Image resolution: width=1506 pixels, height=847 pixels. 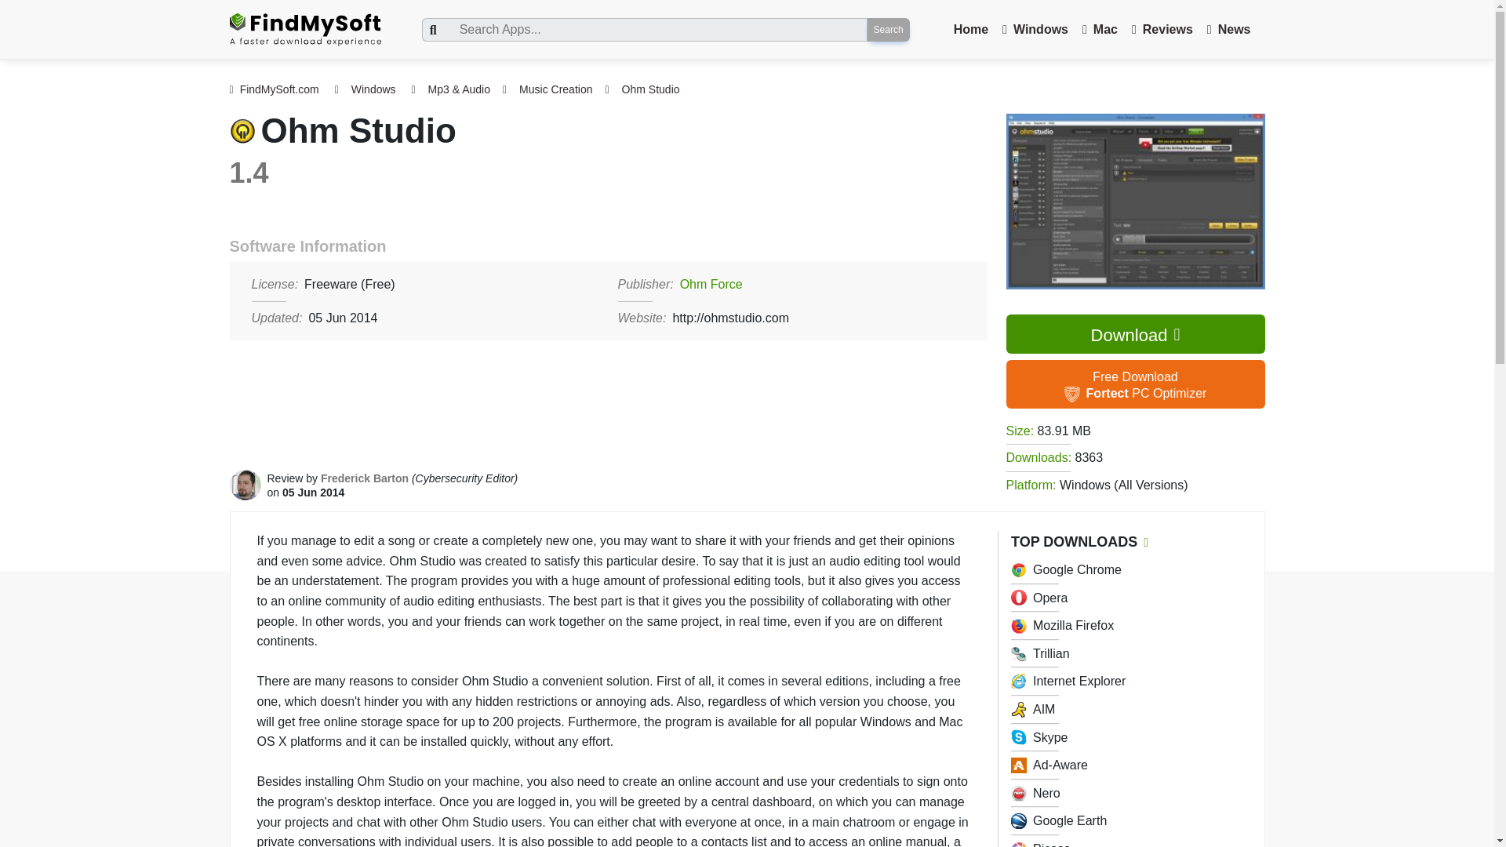 I want to click on Download, so click(x=1135, y=334).